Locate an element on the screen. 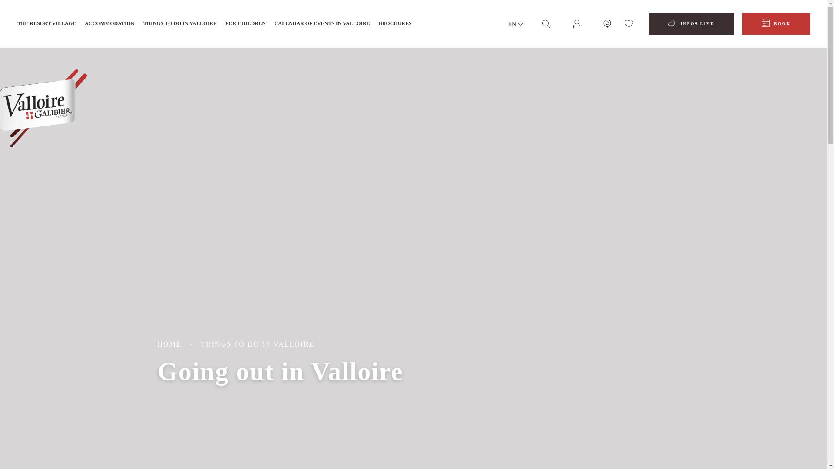 This screenshot has height=469, width=834. THE RESORT VILLAGE is located at coordinates (46, 24).